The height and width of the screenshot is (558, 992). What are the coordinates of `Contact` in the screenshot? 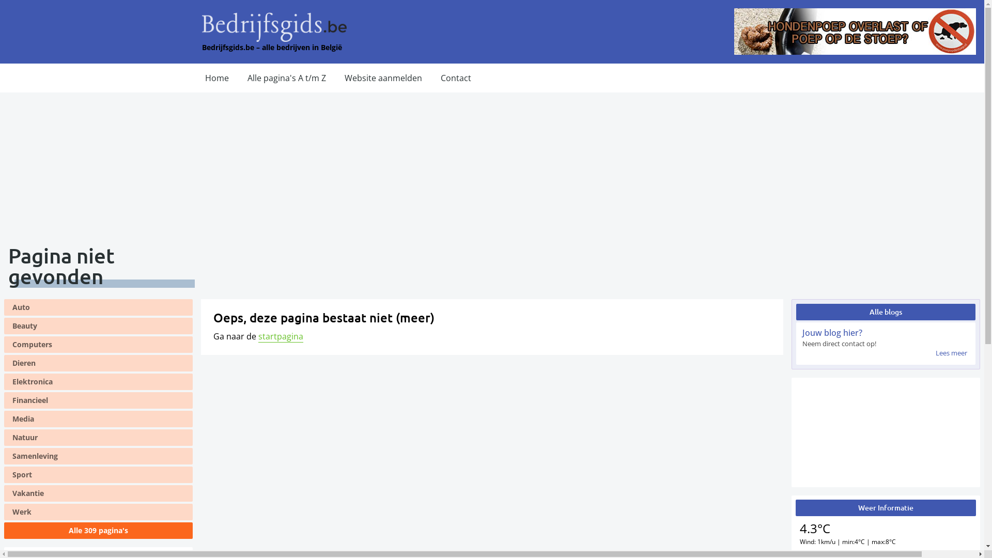 It's located at (456, 78).